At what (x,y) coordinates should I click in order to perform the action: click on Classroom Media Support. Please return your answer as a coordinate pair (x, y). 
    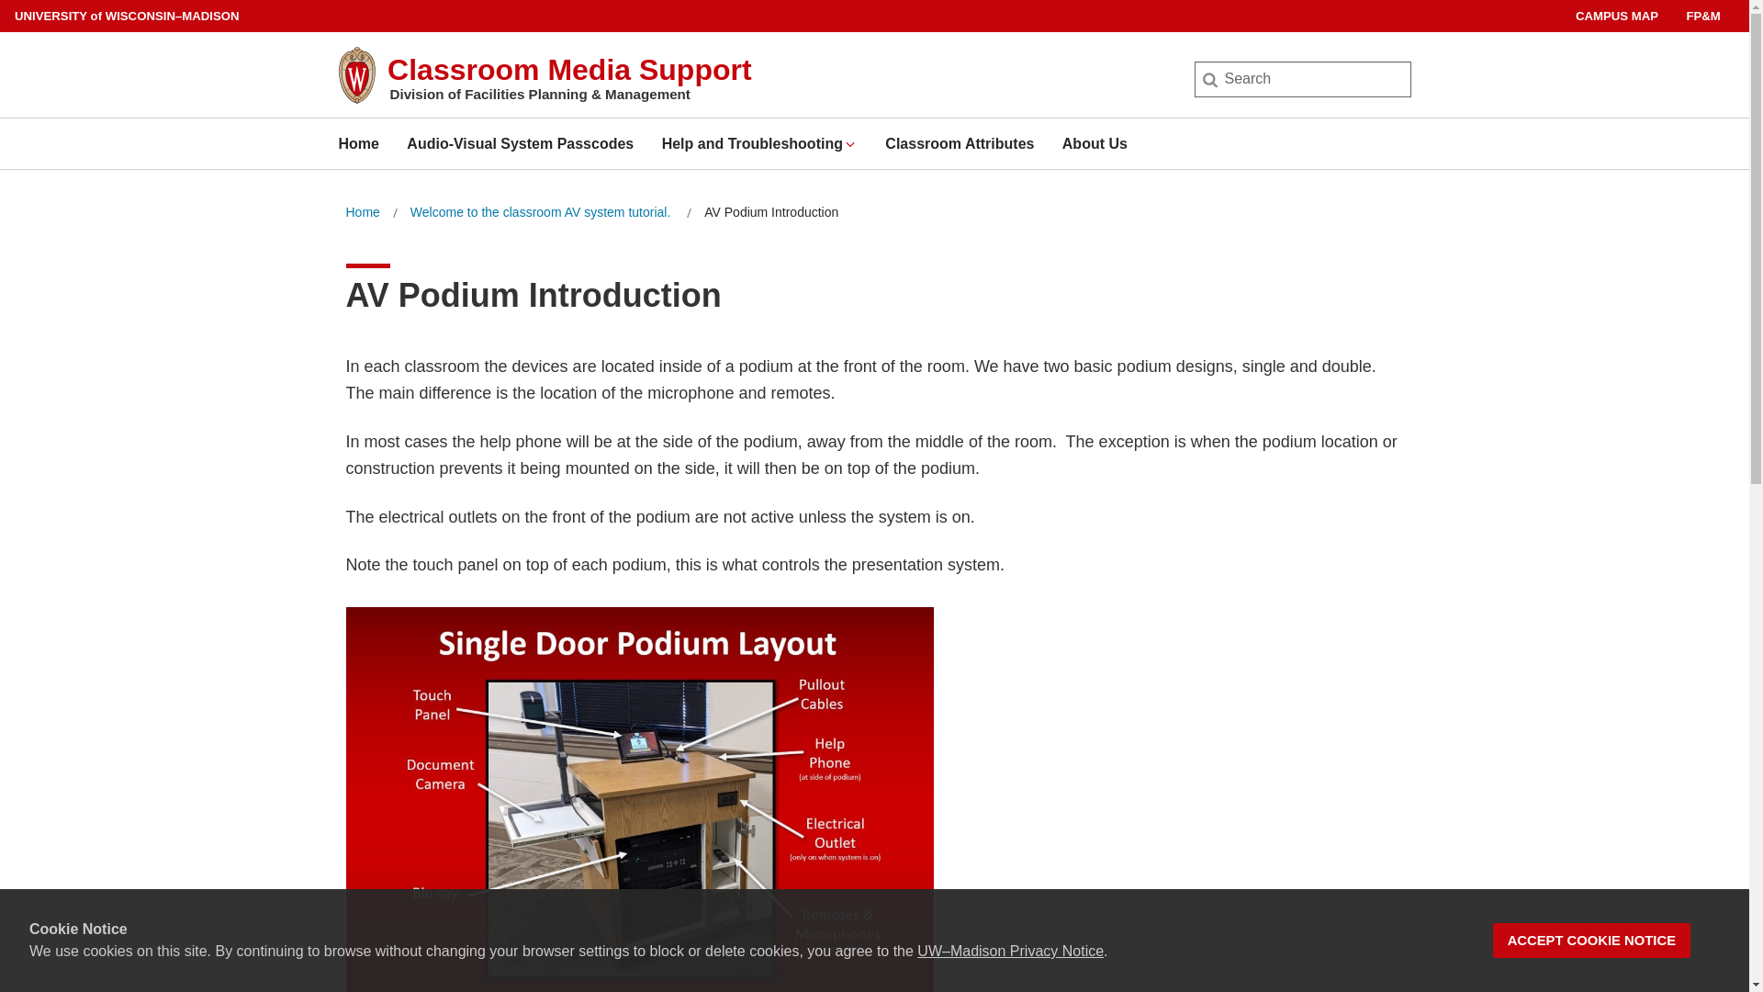
    Looking at the image, I should click on (569, 70).